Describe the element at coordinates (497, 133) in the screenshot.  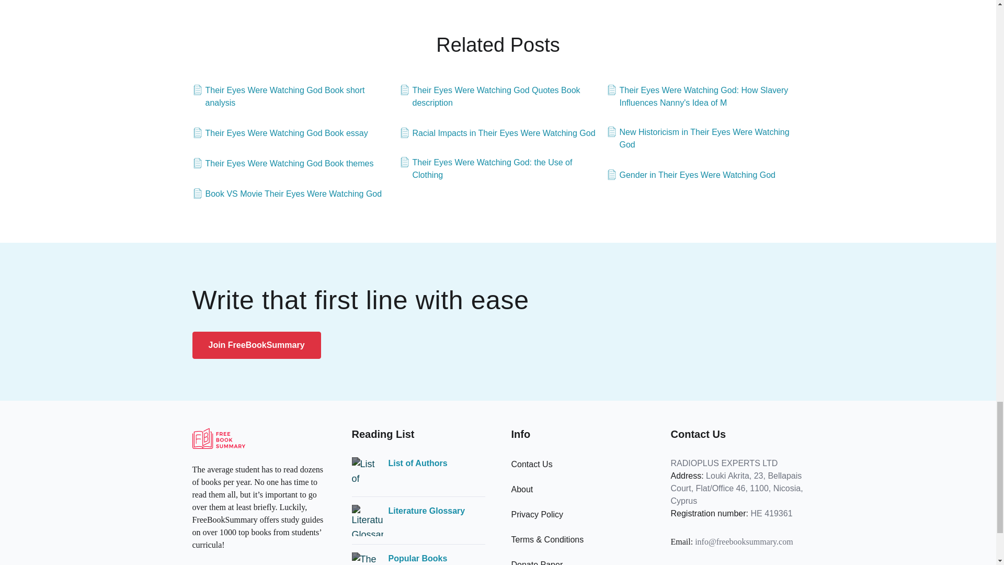
I see `Racial Impacts in Their Eyes Were Watching God` at that location.